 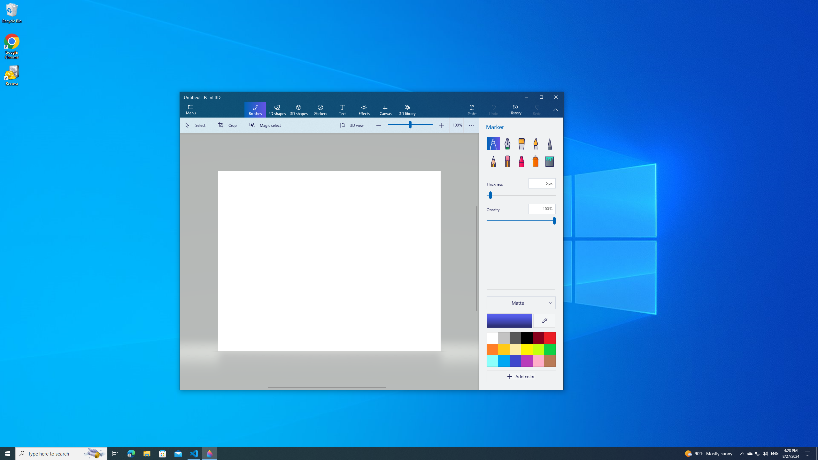 What do you see at coordinates (493, 110) in the screenshot?
I see `Undo` at bounding box center [493, 110].